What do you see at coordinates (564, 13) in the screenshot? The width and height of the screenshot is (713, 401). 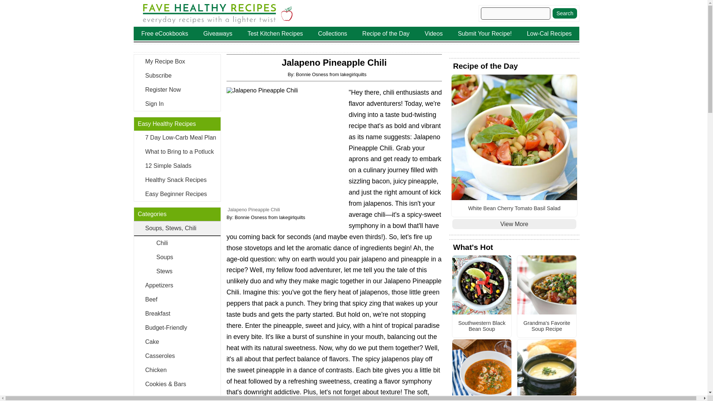 I see `Search` at bounding box center [564, 13].